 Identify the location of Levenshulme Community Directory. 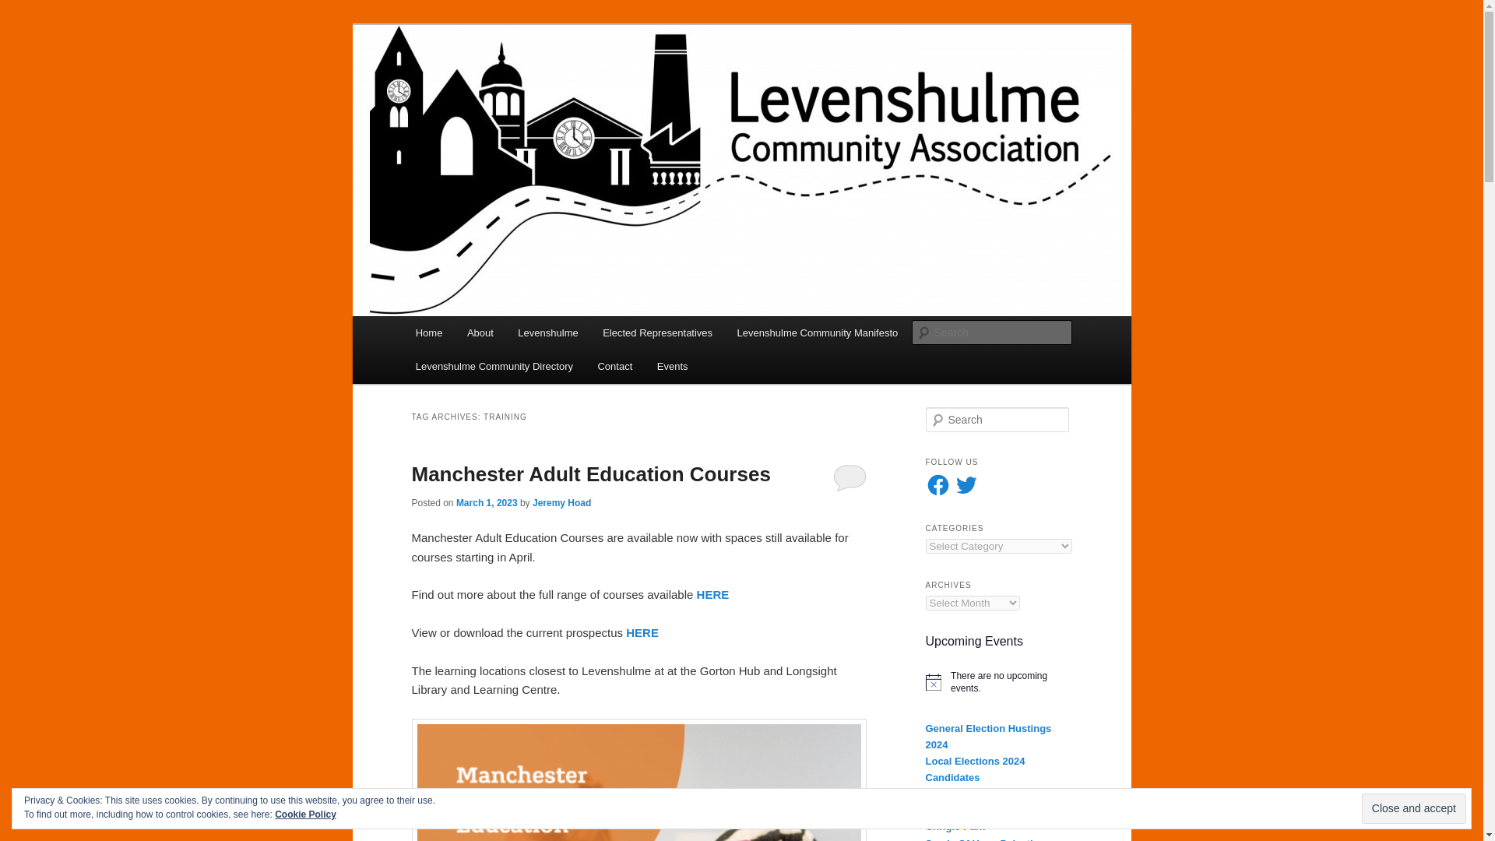
(494, 366).